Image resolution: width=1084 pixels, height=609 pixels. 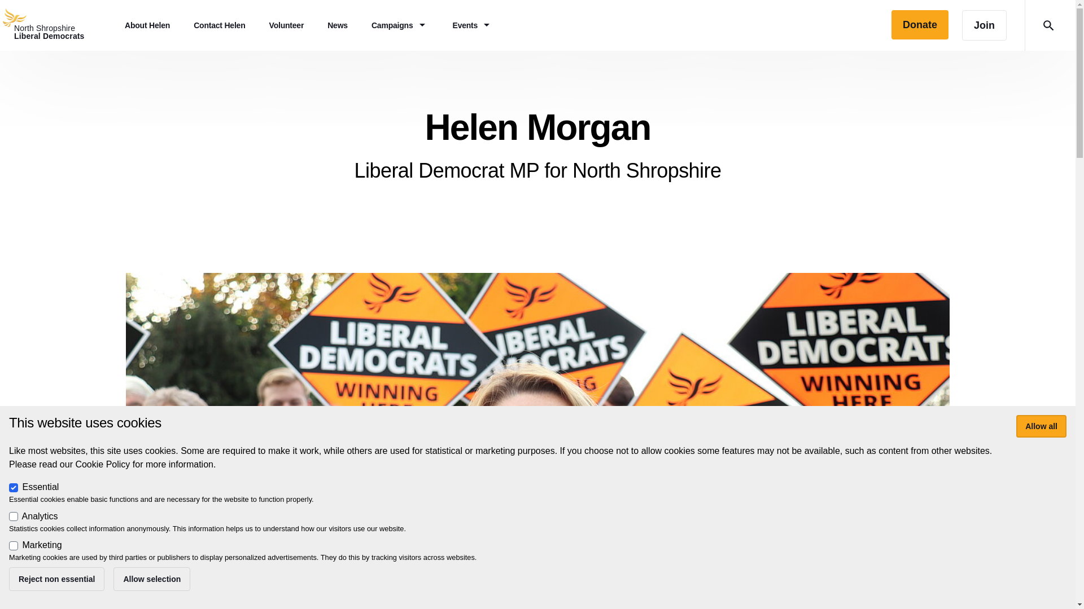 I want to click on Contact Helen, so click(x=219, y=25).